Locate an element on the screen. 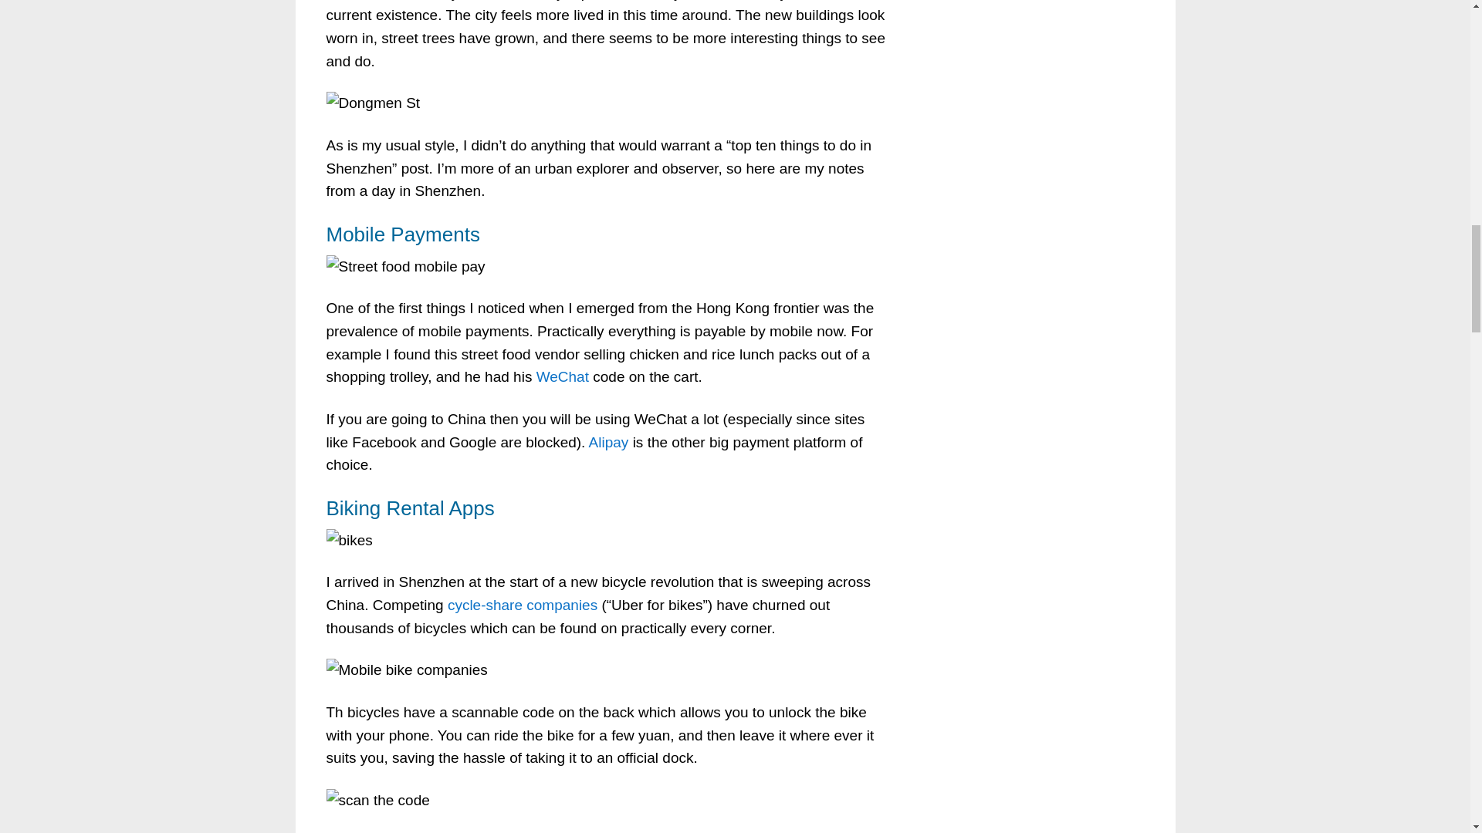  Alipay is located at coordinates (608, 442).